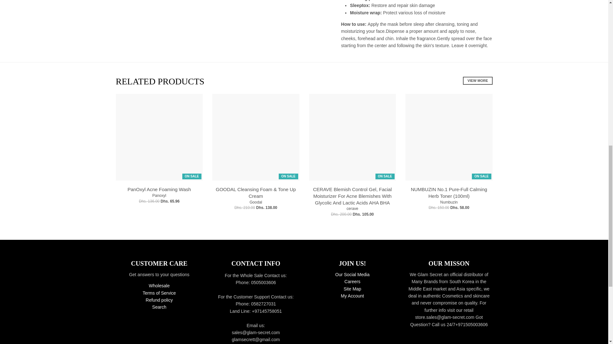 The width and height of the screenshot is (613, 344). I want to click on Numbuzin, so click(449, 202).